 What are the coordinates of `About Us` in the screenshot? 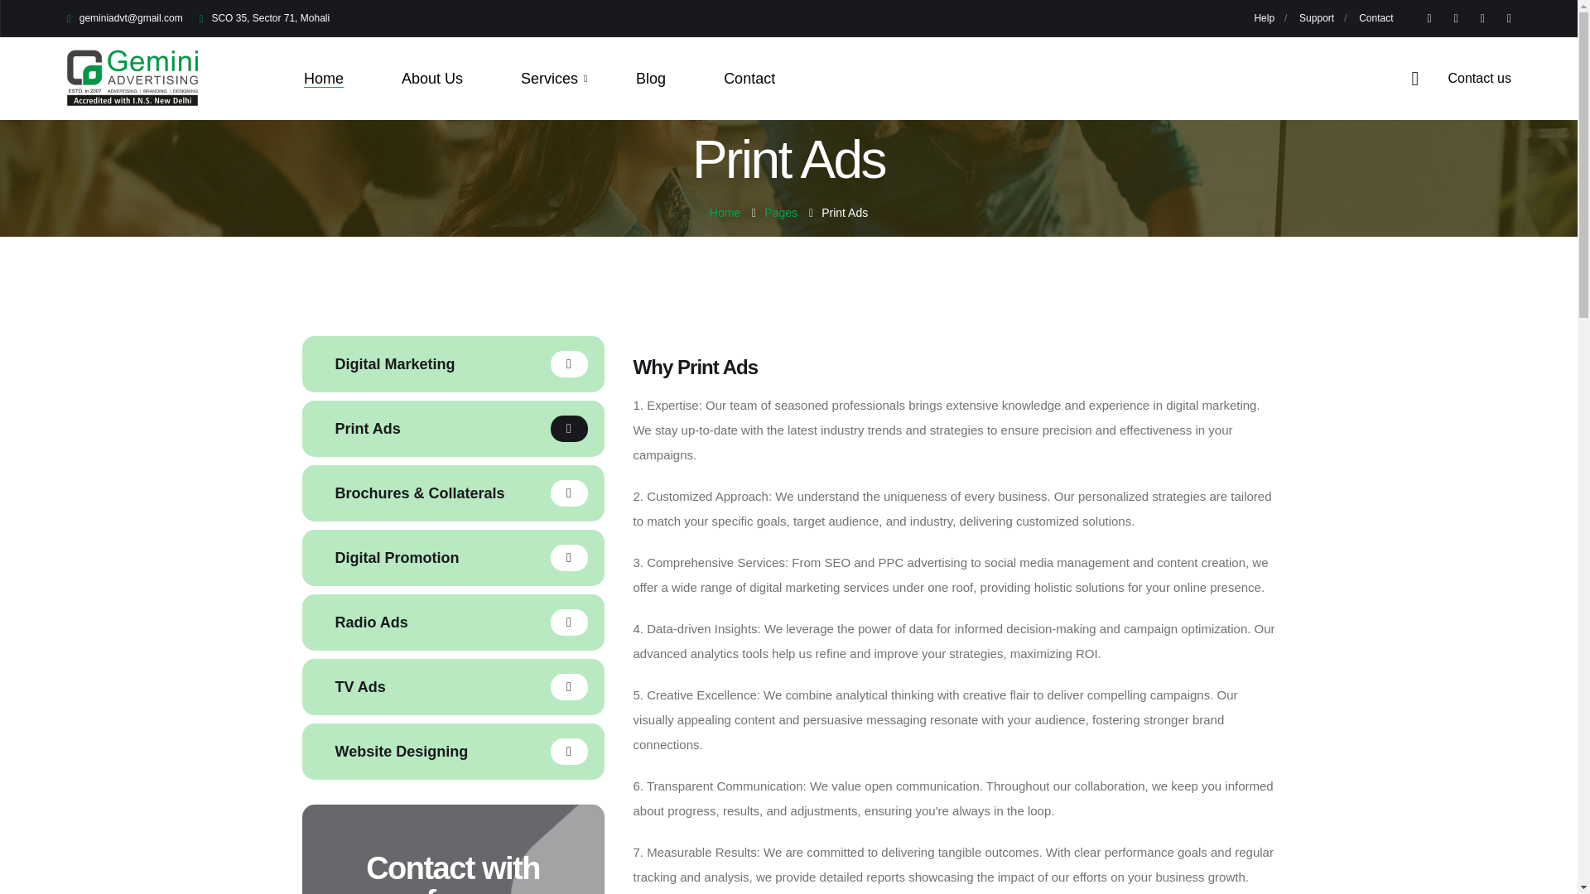 It's located at (432, 78).